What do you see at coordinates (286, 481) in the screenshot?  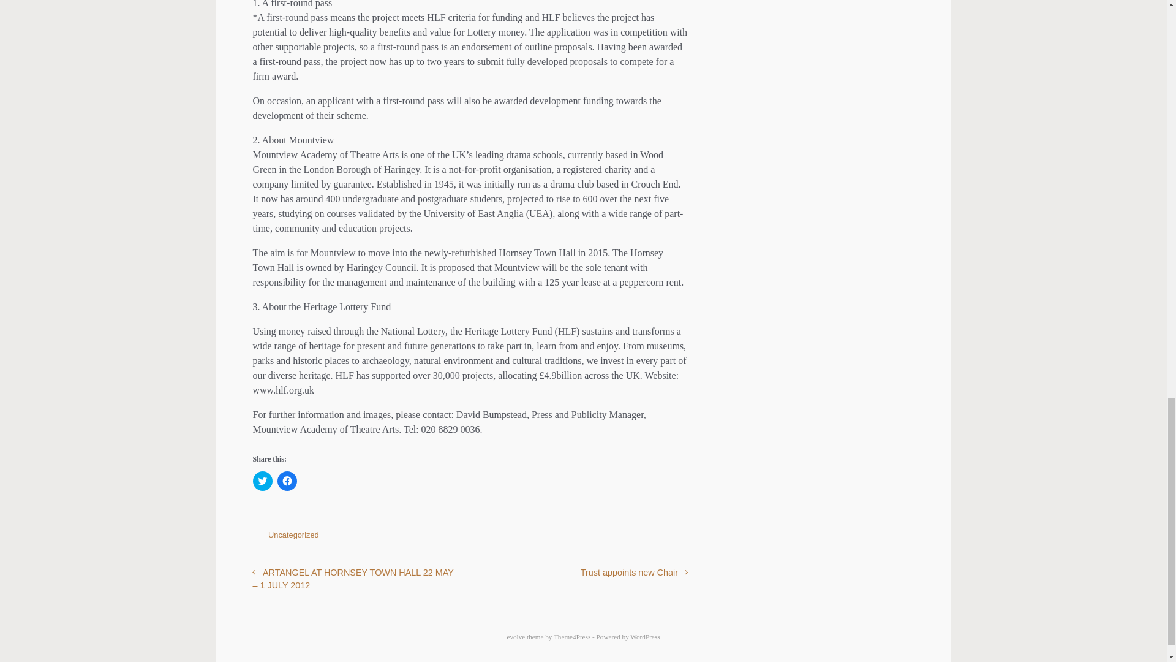 I see `Click to share on Facebook` at bounding box center [286, 481].